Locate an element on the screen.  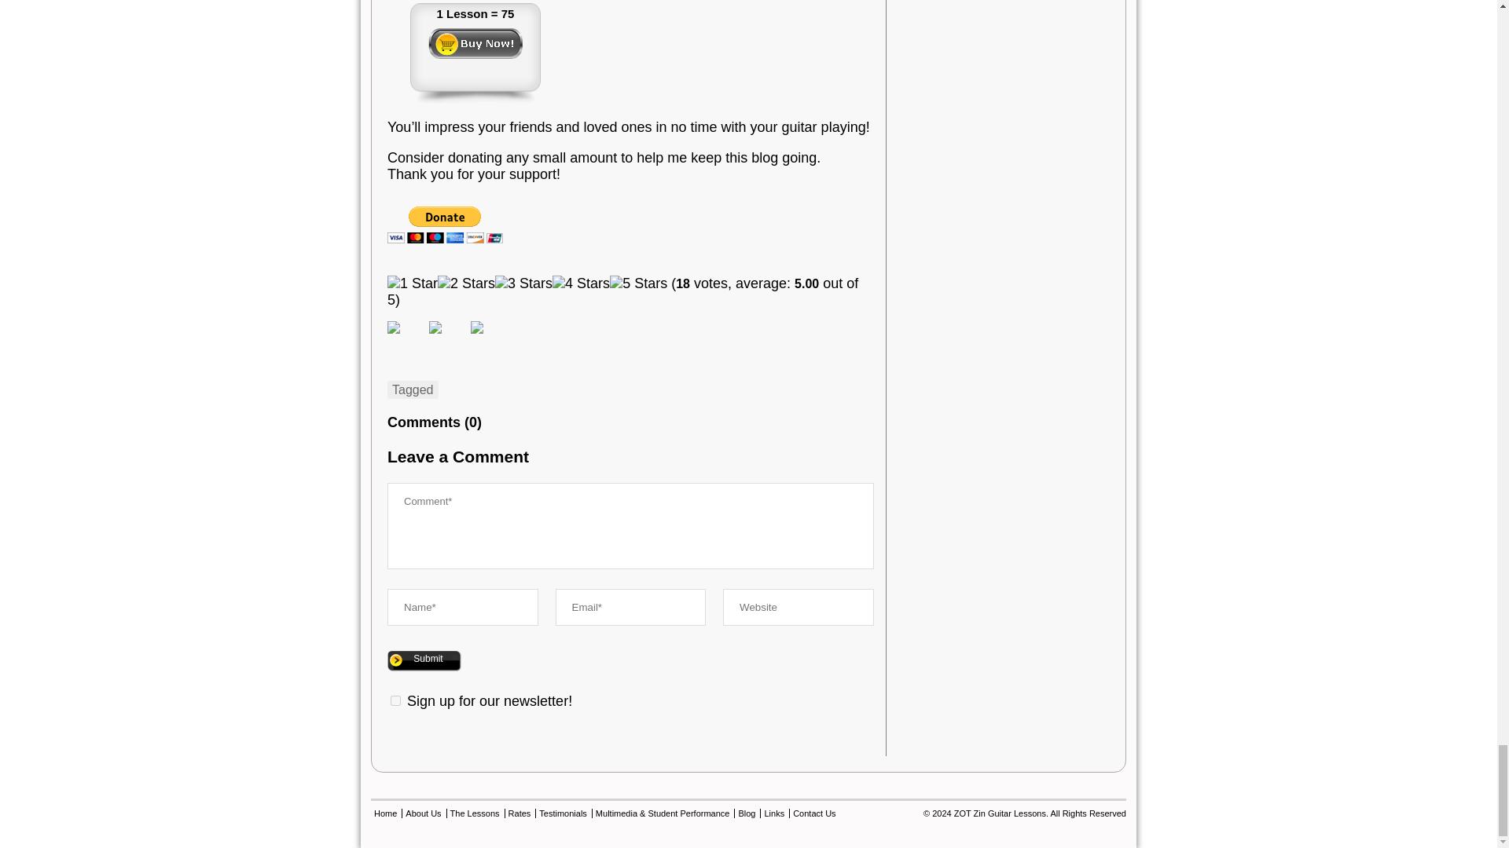
3 Stars is located at coordinates (523, 283).